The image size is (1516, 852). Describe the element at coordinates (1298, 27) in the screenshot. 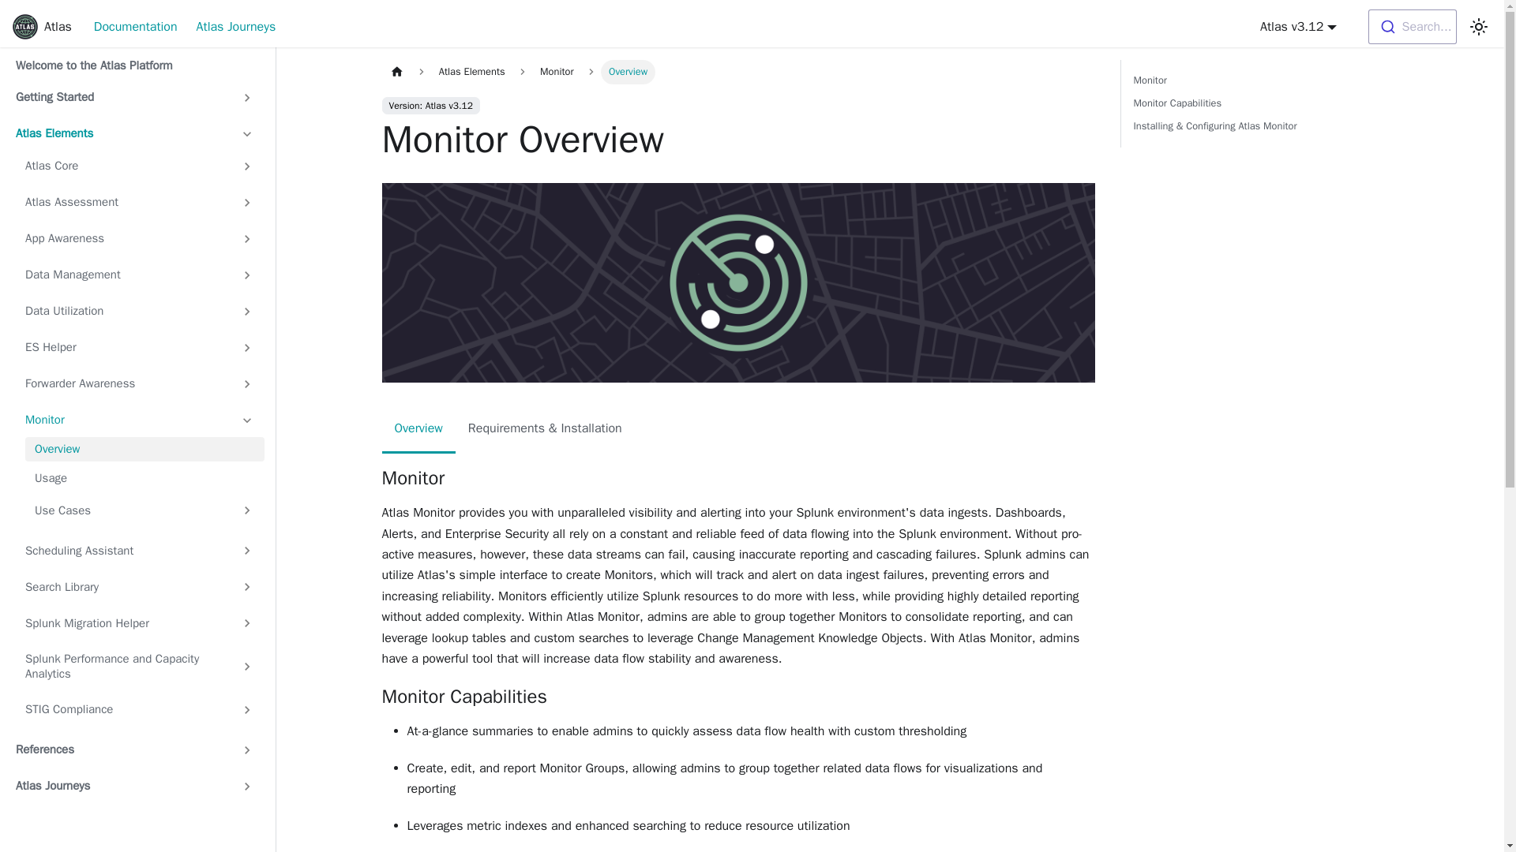

I see `Atlas v3.12` at that location.